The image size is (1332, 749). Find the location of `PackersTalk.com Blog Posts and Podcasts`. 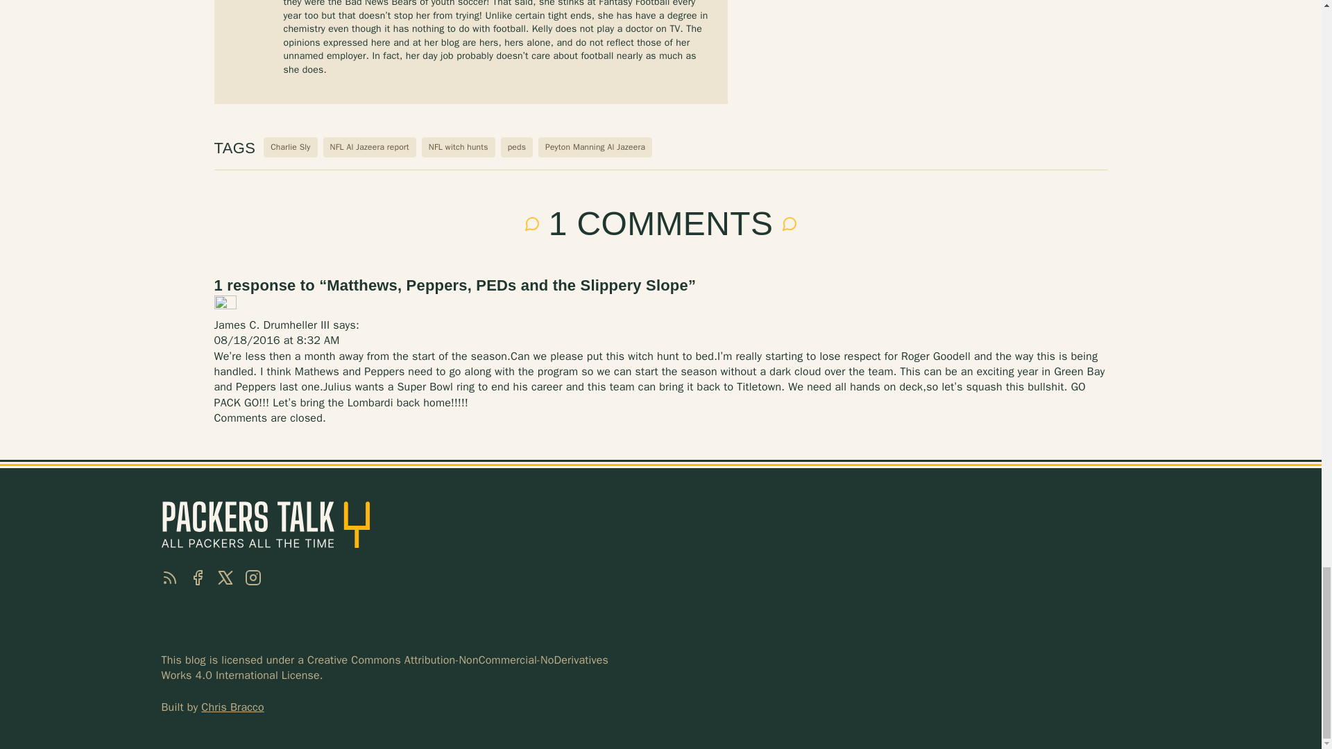

PackersTalk.com Blog Posts and Podcasts is located at coordinates (265, 524).